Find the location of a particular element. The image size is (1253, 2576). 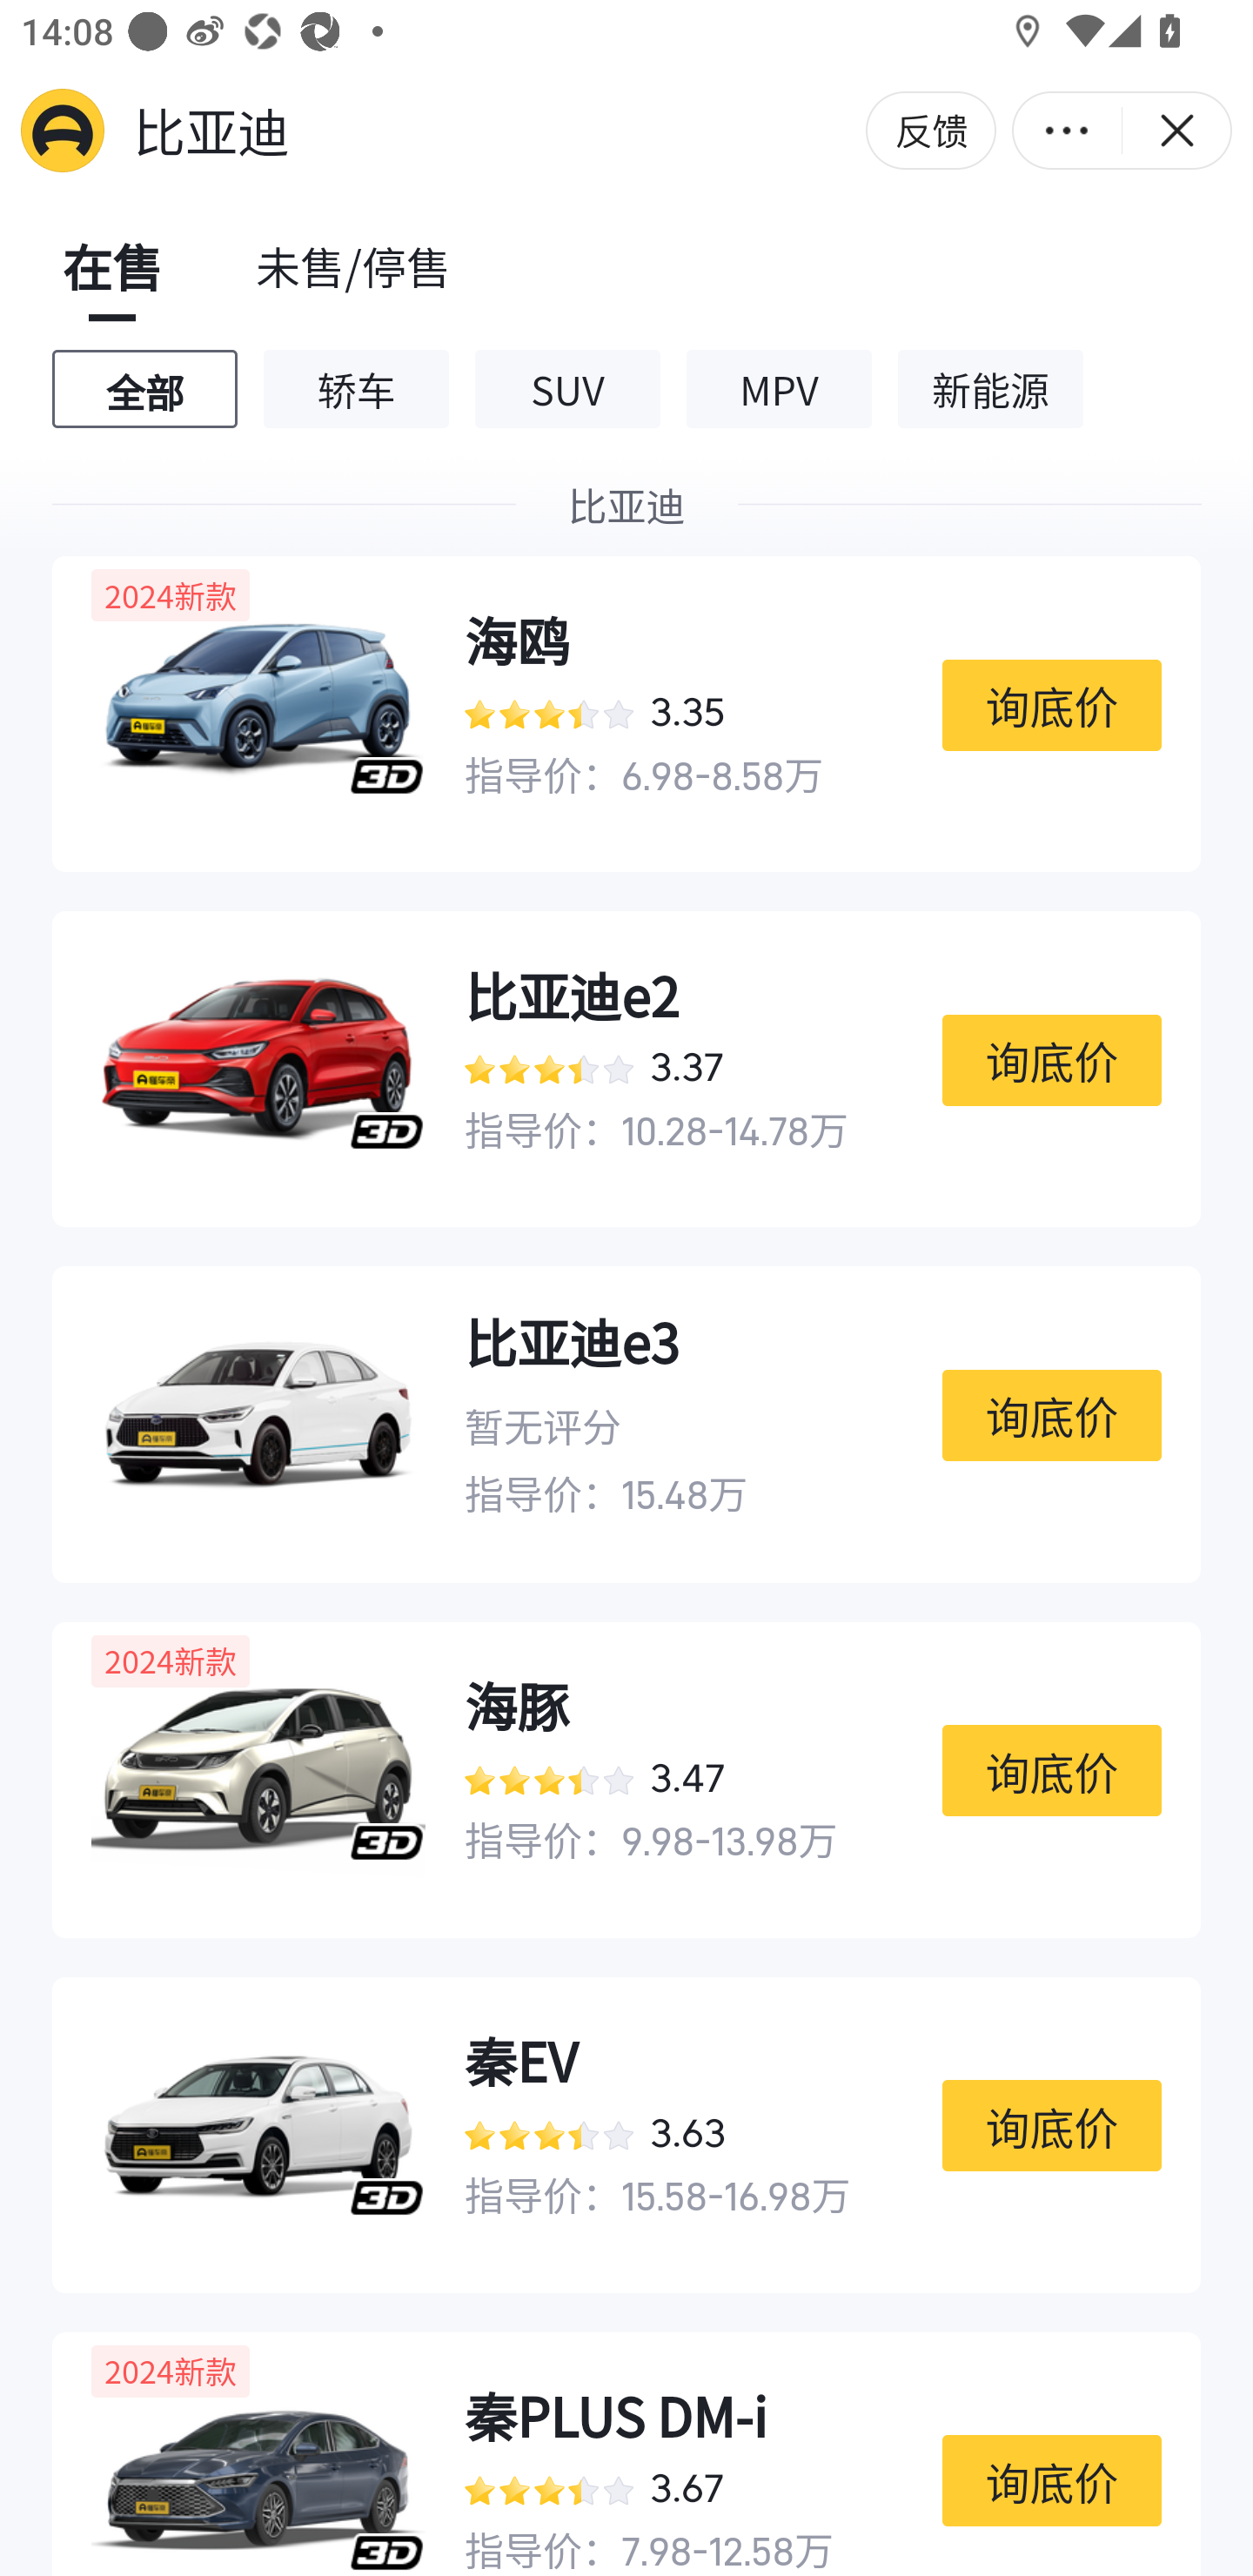

更多 is located at coordinates (1067, 130).